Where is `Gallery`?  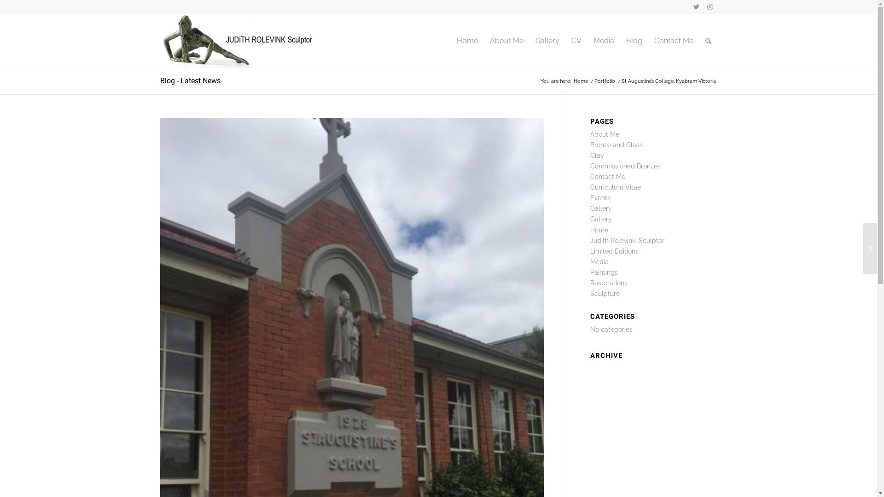 Gallery is located at coordinates (547, 41).